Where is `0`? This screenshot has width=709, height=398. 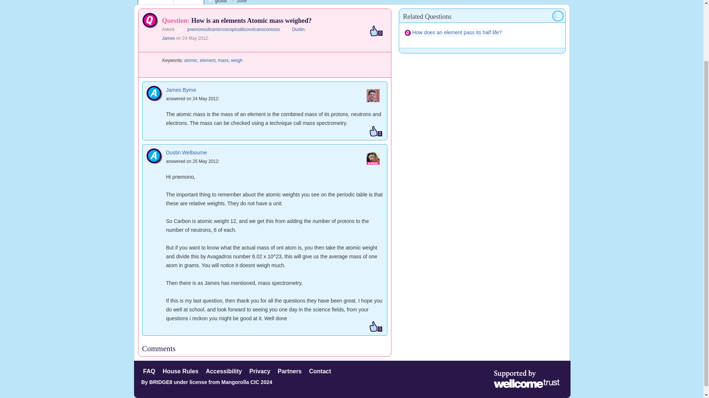
0 is located at coordinates (376, 31).